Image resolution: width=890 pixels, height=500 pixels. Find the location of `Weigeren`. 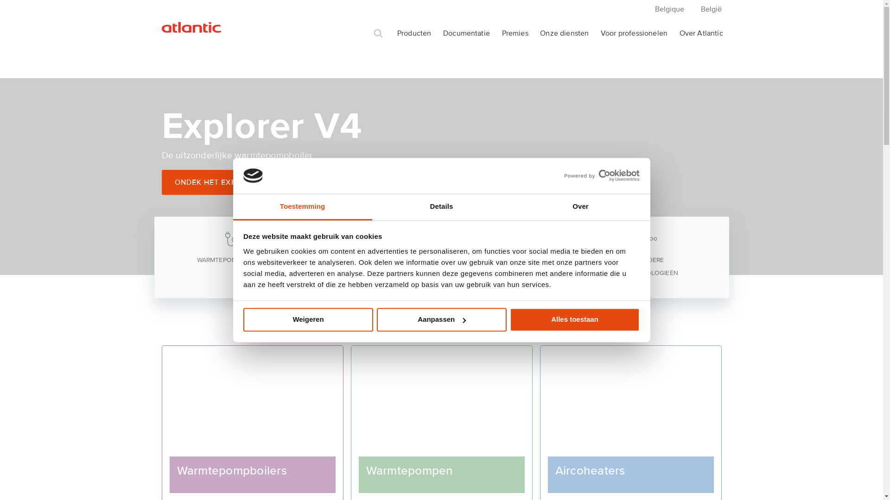

Weigeren is located at coordinates (308, 319).